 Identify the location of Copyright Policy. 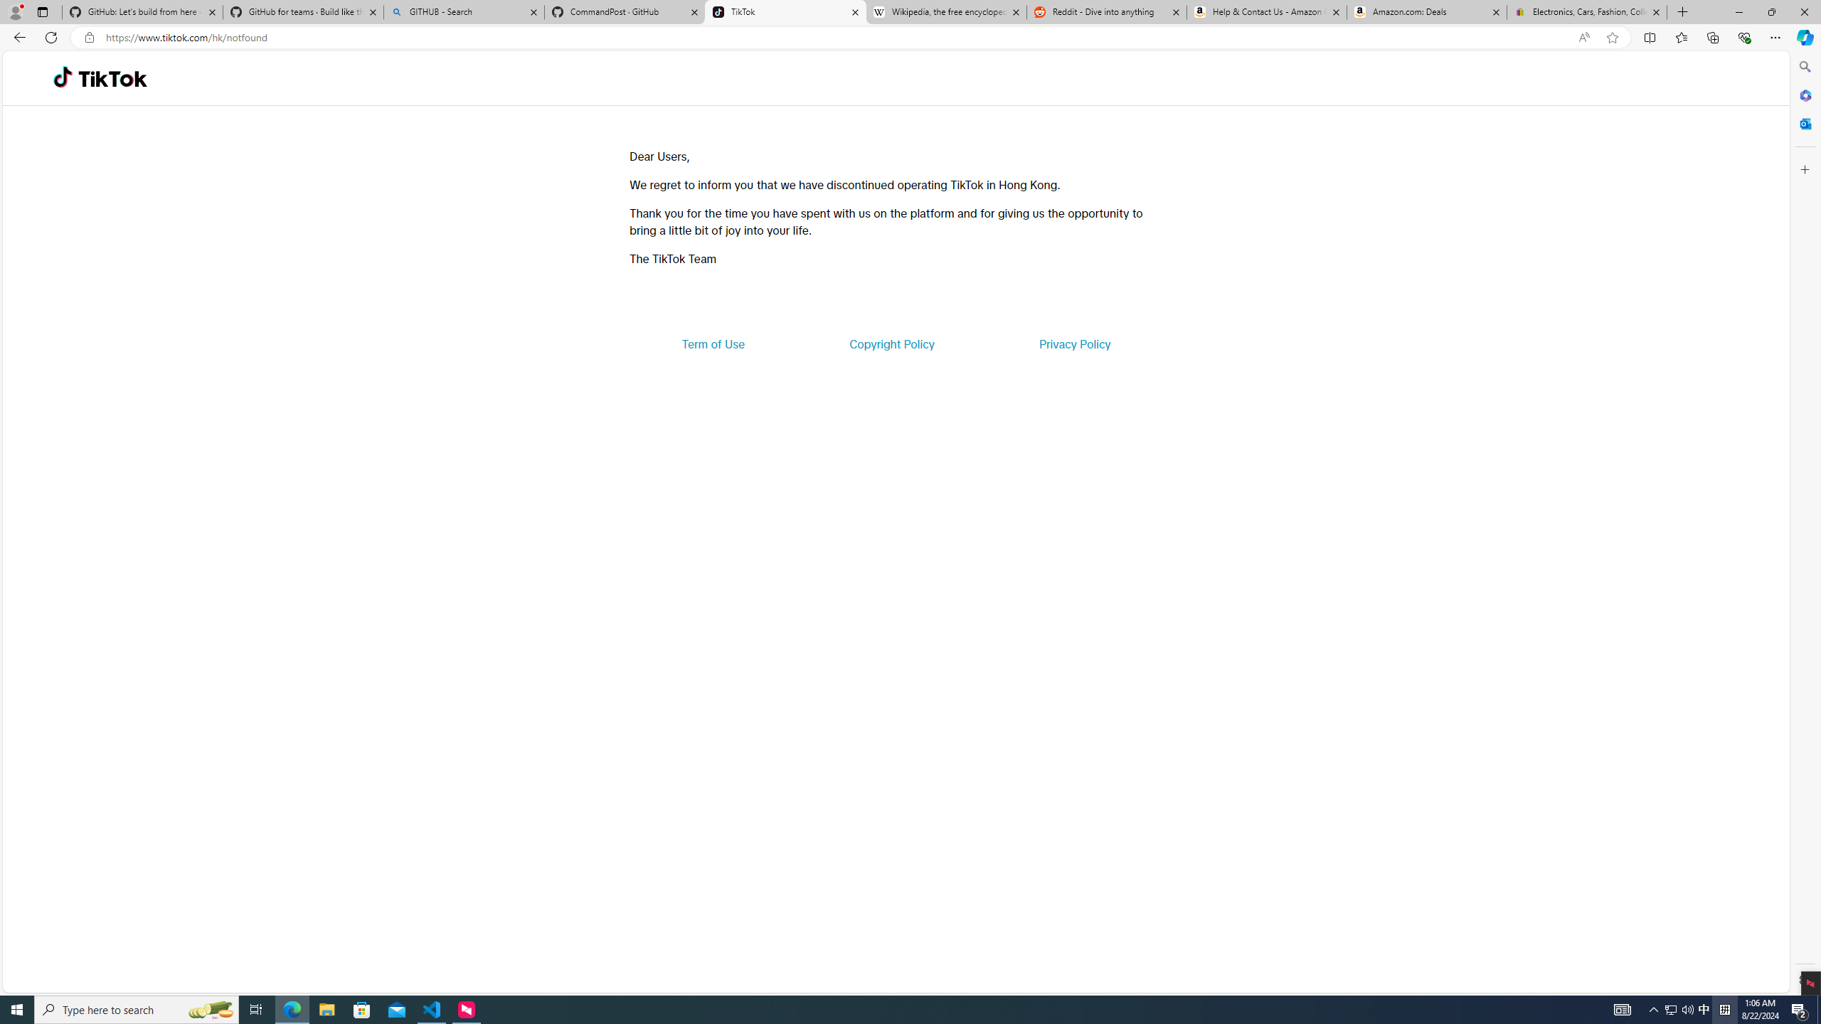
(891, 344).